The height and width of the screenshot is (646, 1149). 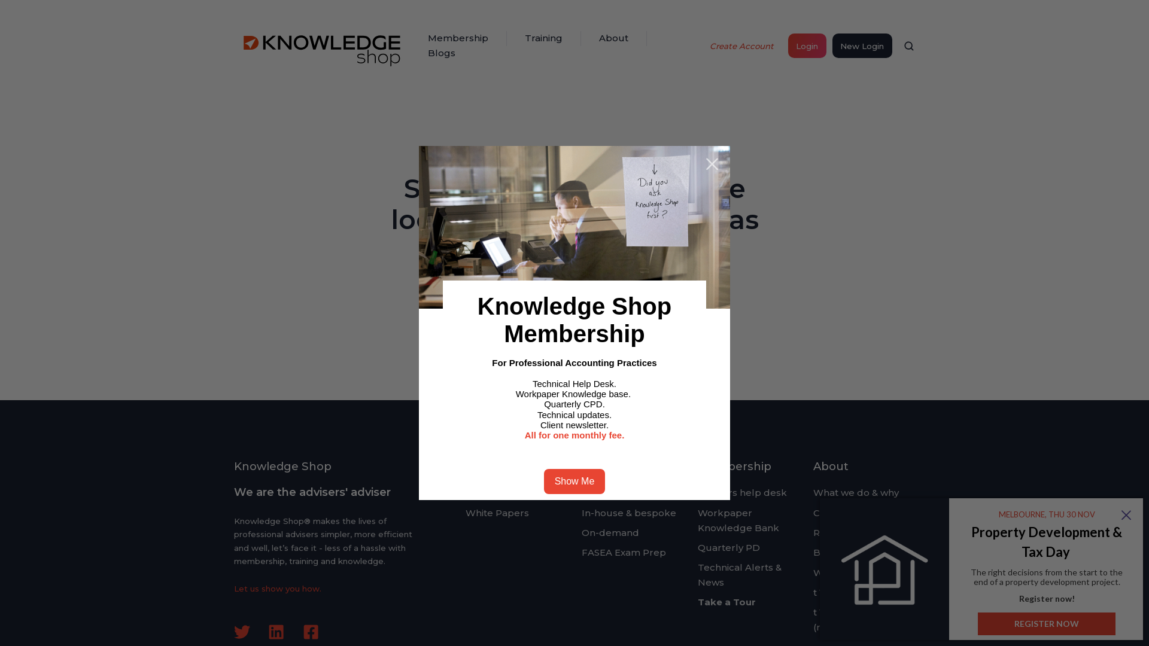 What do you see at coordinates (624, 553) in the screenshot?
I see `FASEA Exam Prep` at bounding box center [624, 553].